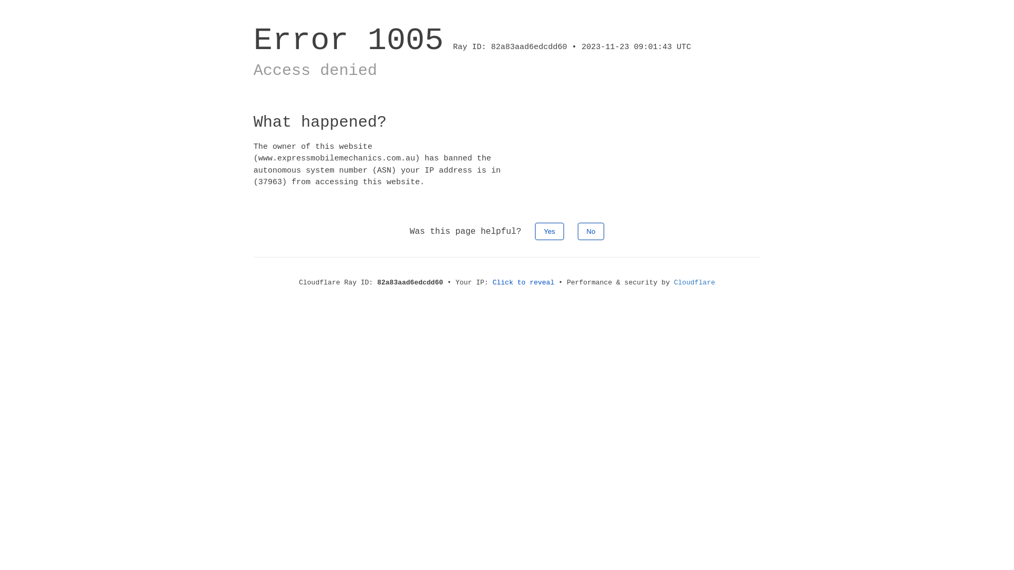 The width and height of the screenshot is (1014, 570). Describe the element at coordinates (694, 283) in the screenshot. I see `Cloudflare` at that location.